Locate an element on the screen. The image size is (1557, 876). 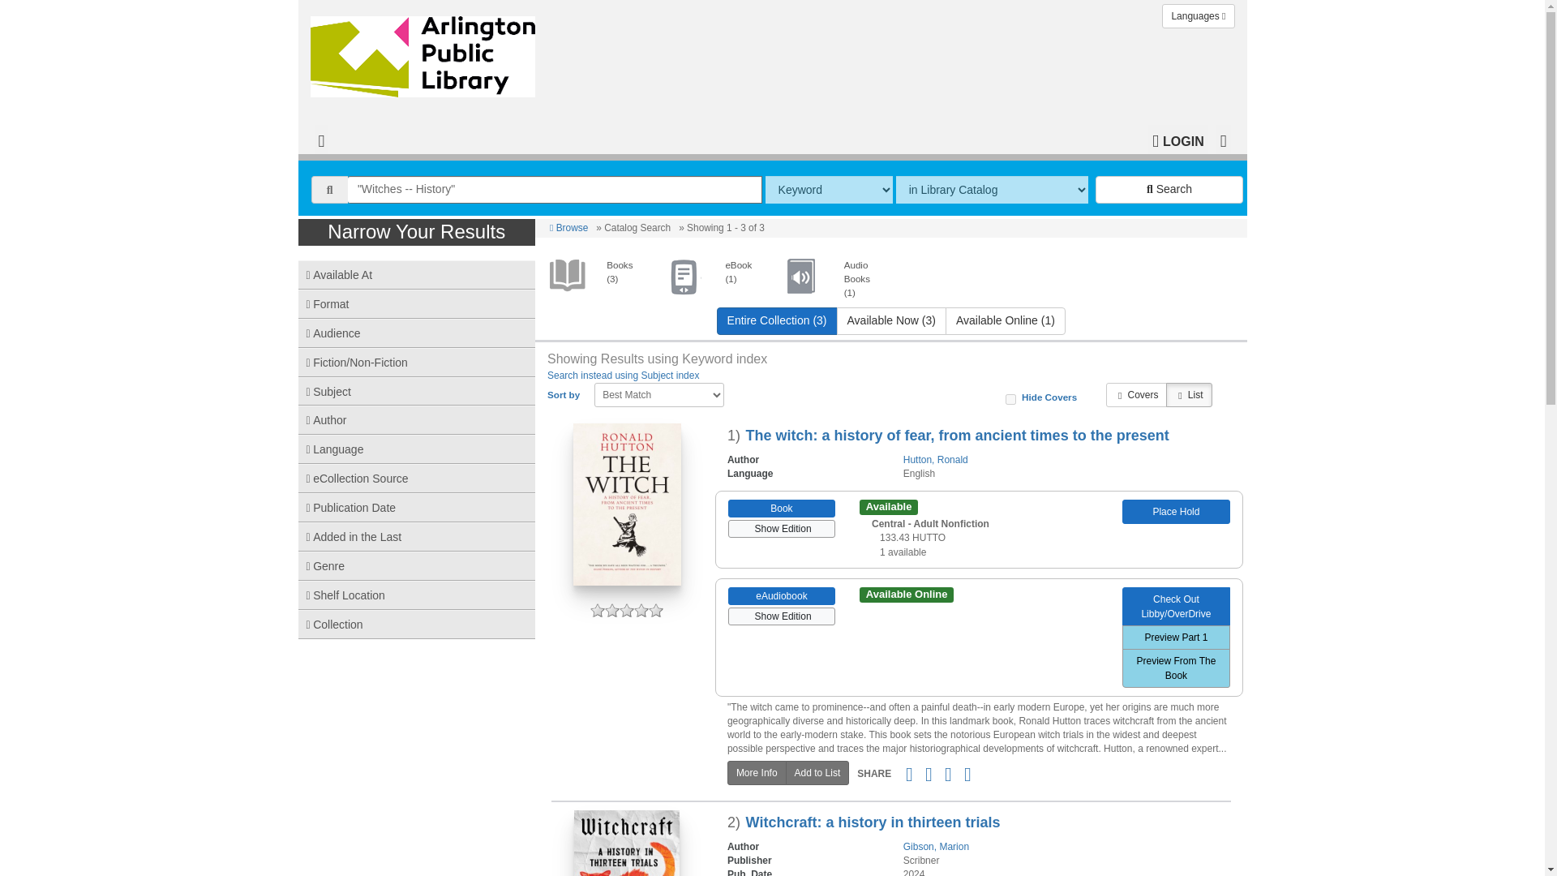
 Search is located at coordinates (1169, 190).